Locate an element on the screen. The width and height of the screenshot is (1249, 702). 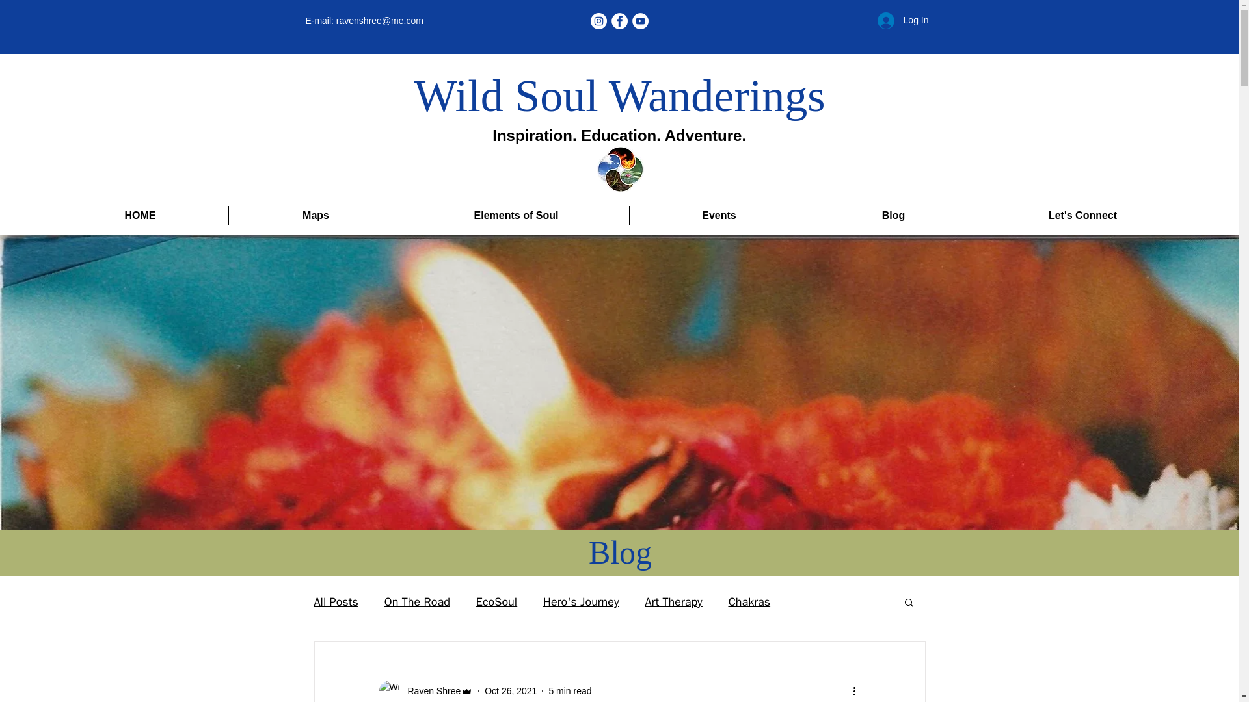
On The Road is located at coordinates (417, 602).